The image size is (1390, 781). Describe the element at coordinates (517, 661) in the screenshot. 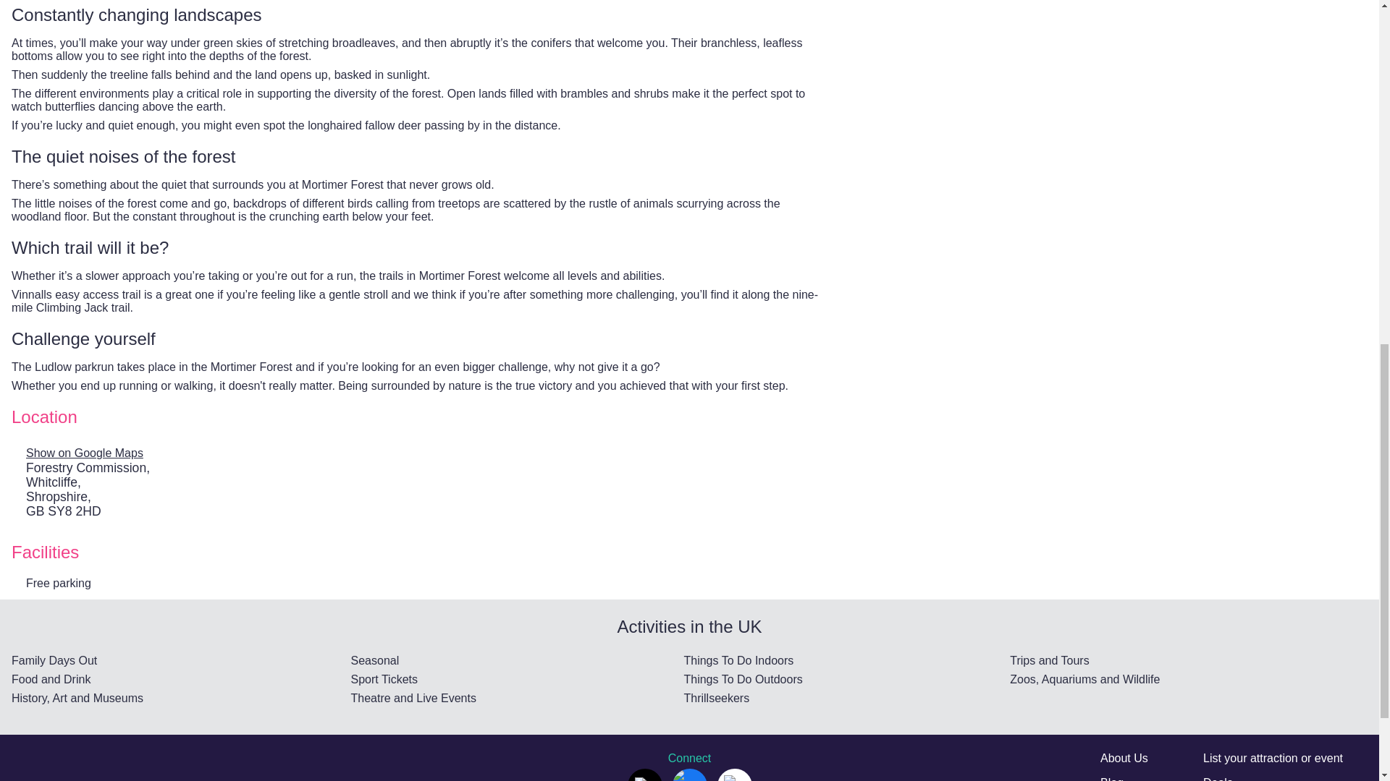

I see `Seasonal` at that location.